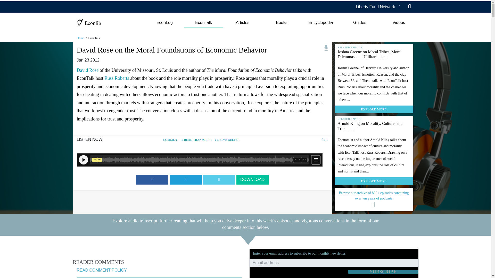 This screenshot has height=278, width=495. I want to click on EconLog, so click(164, 23).